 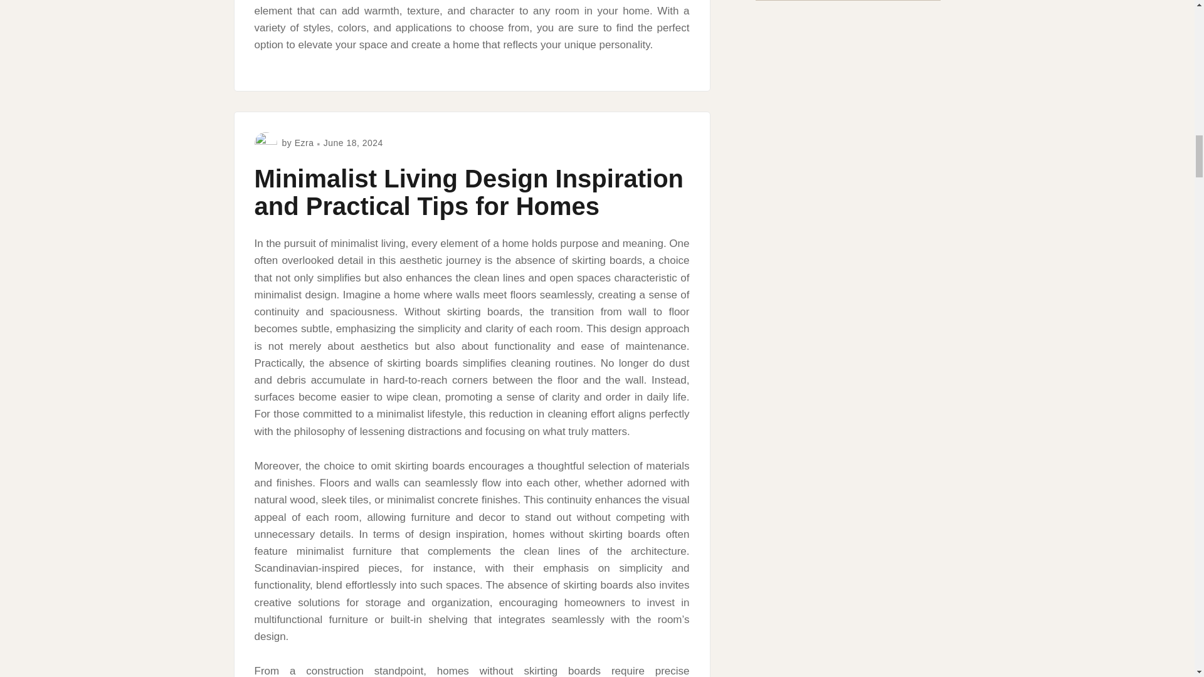 What do you see at coordinates (305, 143) in the screenshot?
I see `Ezra` at bounding box center [305, 143].